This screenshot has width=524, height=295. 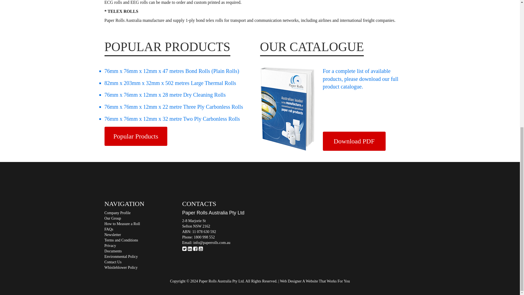 What do you see at coordinates (143, 213) in the screenshot?
I see `Company Profile` at bounding box center [143, 213].